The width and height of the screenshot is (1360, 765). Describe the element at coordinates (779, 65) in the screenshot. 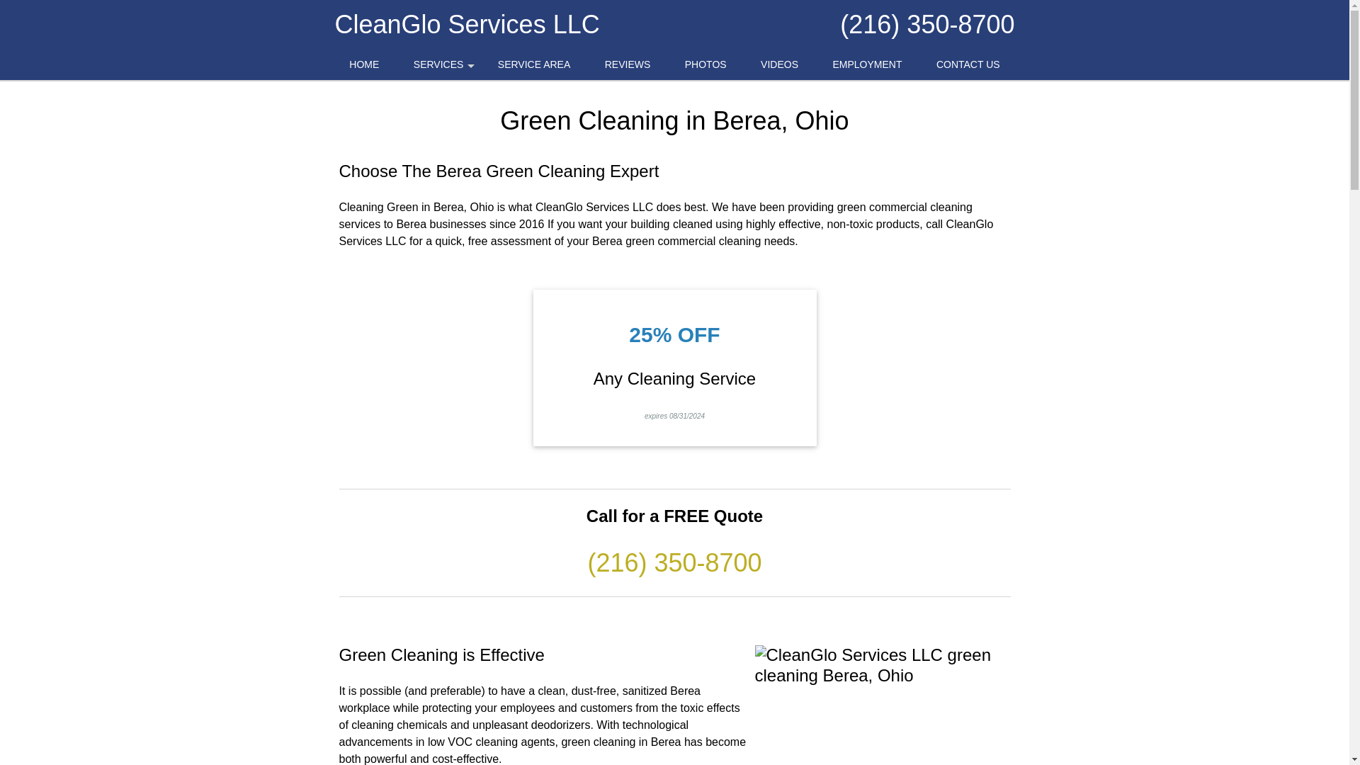

I see `VIDEOS` at that location.